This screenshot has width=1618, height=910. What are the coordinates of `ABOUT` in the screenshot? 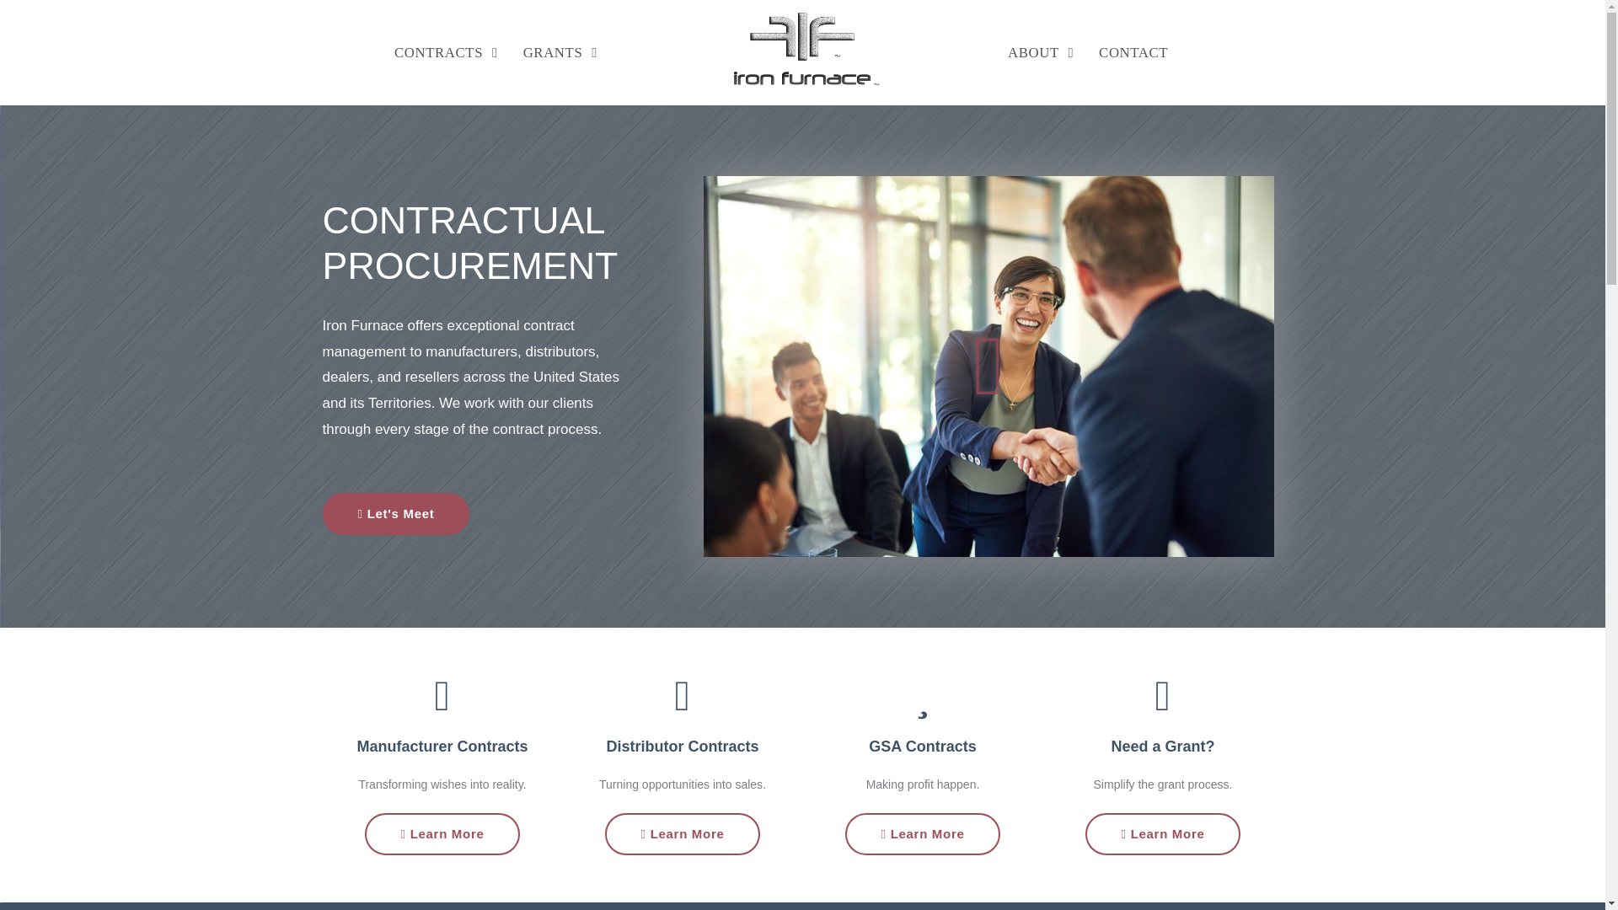 It's located at (1040, 52).